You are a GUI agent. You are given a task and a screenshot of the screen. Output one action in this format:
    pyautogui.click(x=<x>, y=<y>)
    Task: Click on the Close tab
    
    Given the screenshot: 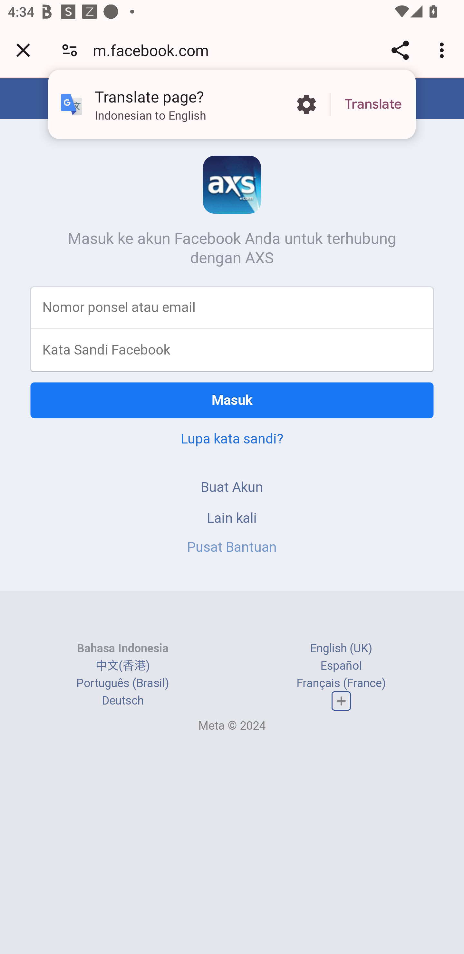 What is the action you would take?
    pyautogui.click(x=23, y=50)
    